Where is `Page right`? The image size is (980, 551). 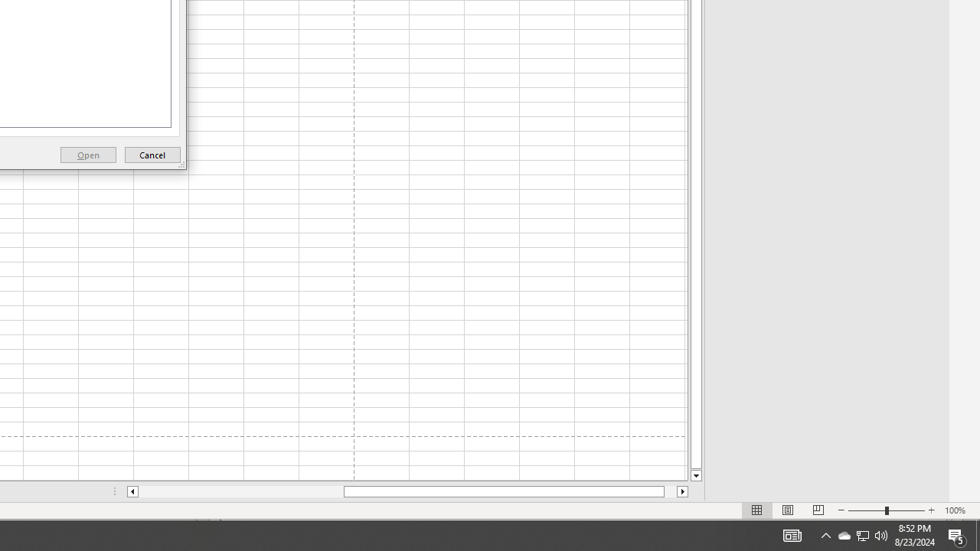
Page right is located at coordinates (671, 491).